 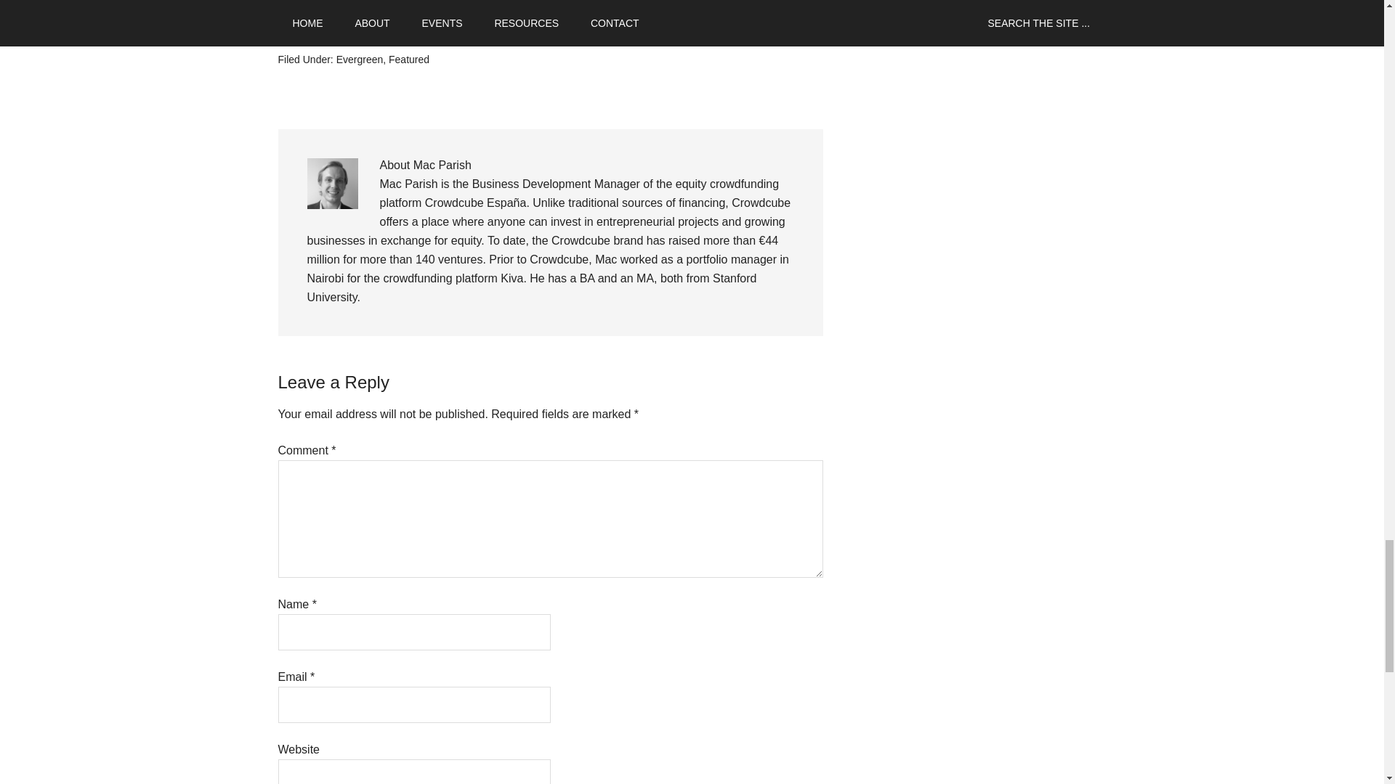 What do you see at coordinates (317, 30) in the screenshot?
I see `Click to share on Twitter` at bounding box center [317, 30].